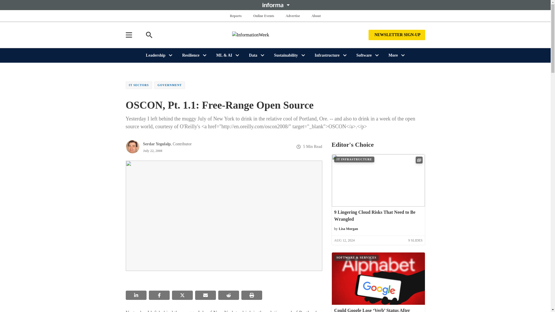 The width and height of the screenshot is (555, 312). I want to click on InformationWeek, so click(275, 35).